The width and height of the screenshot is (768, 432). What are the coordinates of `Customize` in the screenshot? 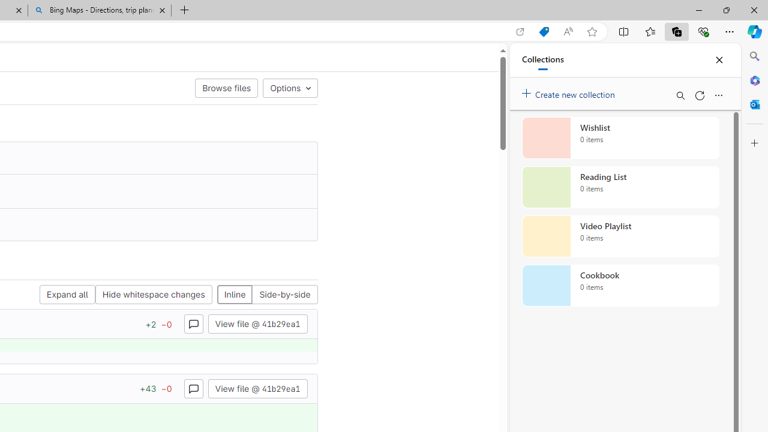 It's located at (755, 143).